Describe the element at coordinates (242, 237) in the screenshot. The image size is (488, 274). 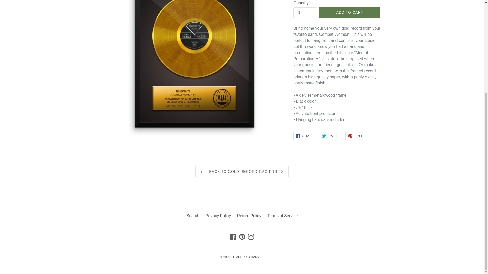
I see `Privacy Policy` at that location.